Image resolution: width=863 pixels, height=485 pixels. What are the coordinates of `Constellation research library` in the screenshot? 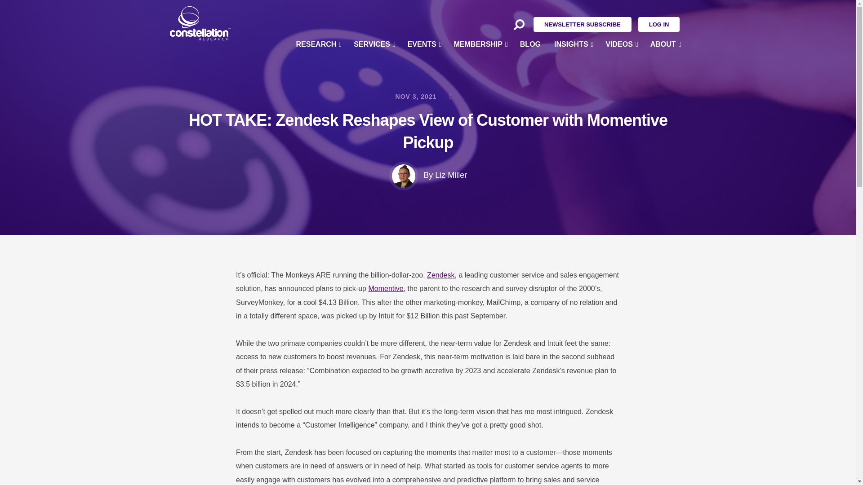 It's located at (318, 62).